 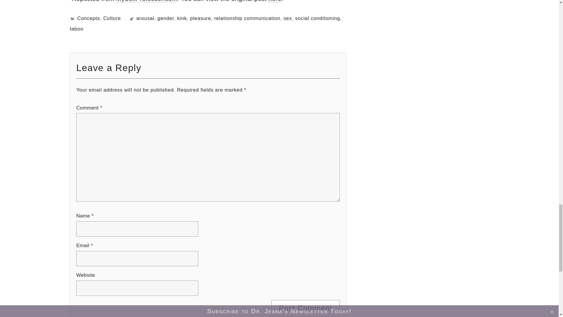 I want to click on Post Comment, so click(x=306, y=308).